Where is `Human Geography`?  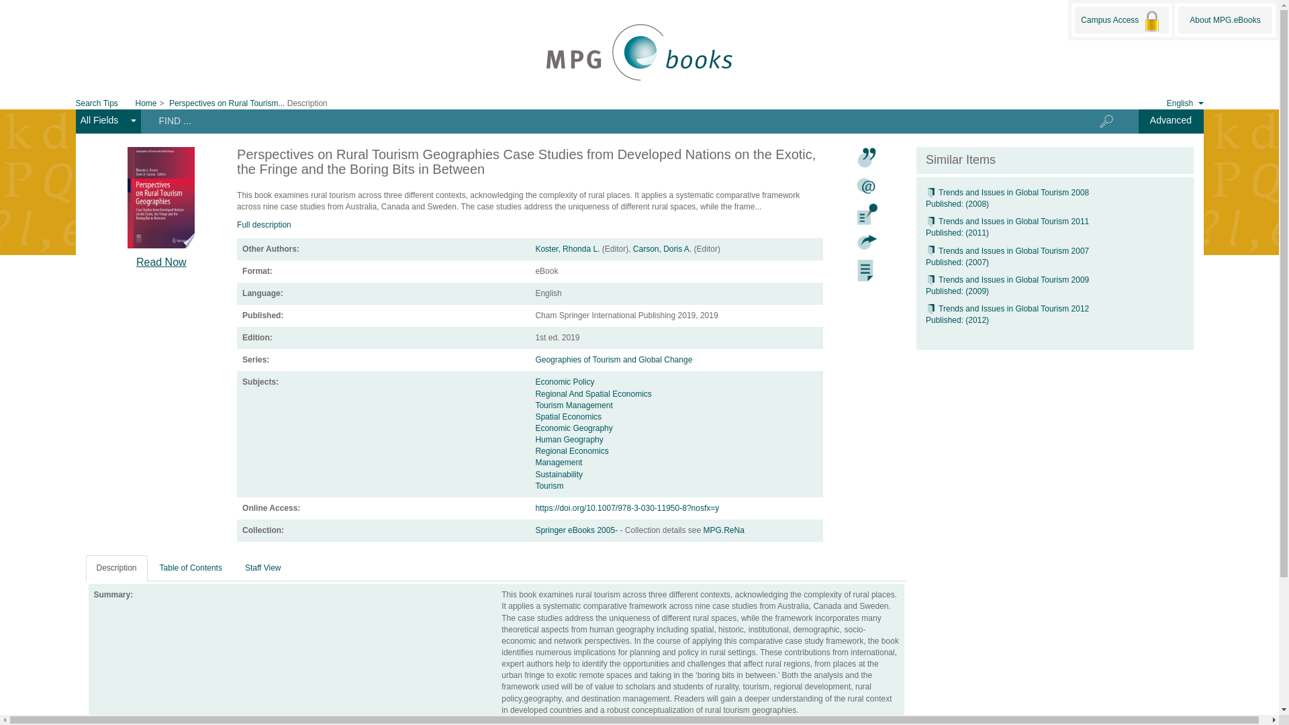
Human Geography is located at coordinates (569, 440).